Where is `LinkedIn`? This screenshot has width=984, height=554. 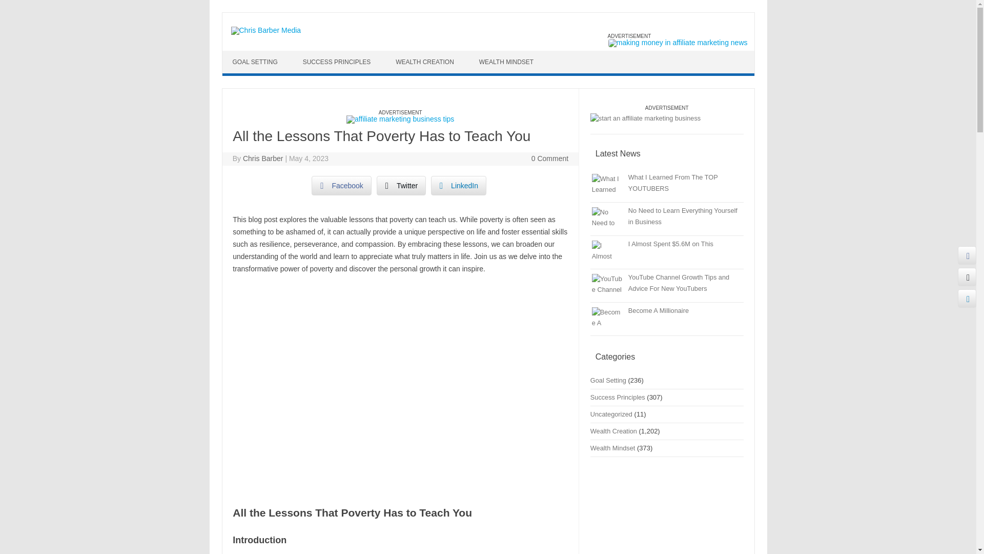
LinkedIn is located at coordinates (458, 186).